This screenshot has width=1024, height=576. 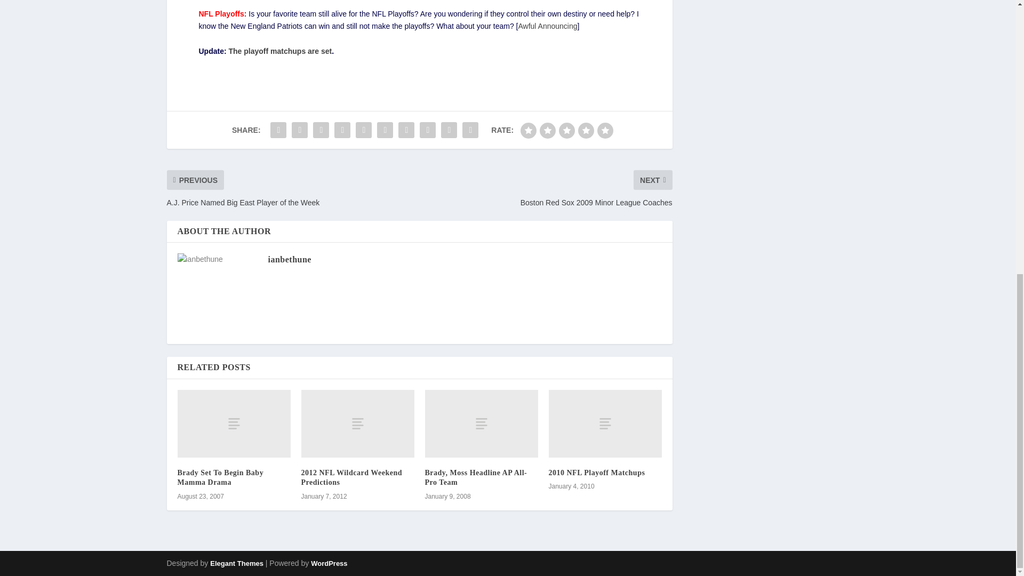 What do you see at coordinates (470, 130) in the screenshot?
I see `Share "NFL Playoff Scenarios Week 17" via Print` at bounding box center [470, 130].